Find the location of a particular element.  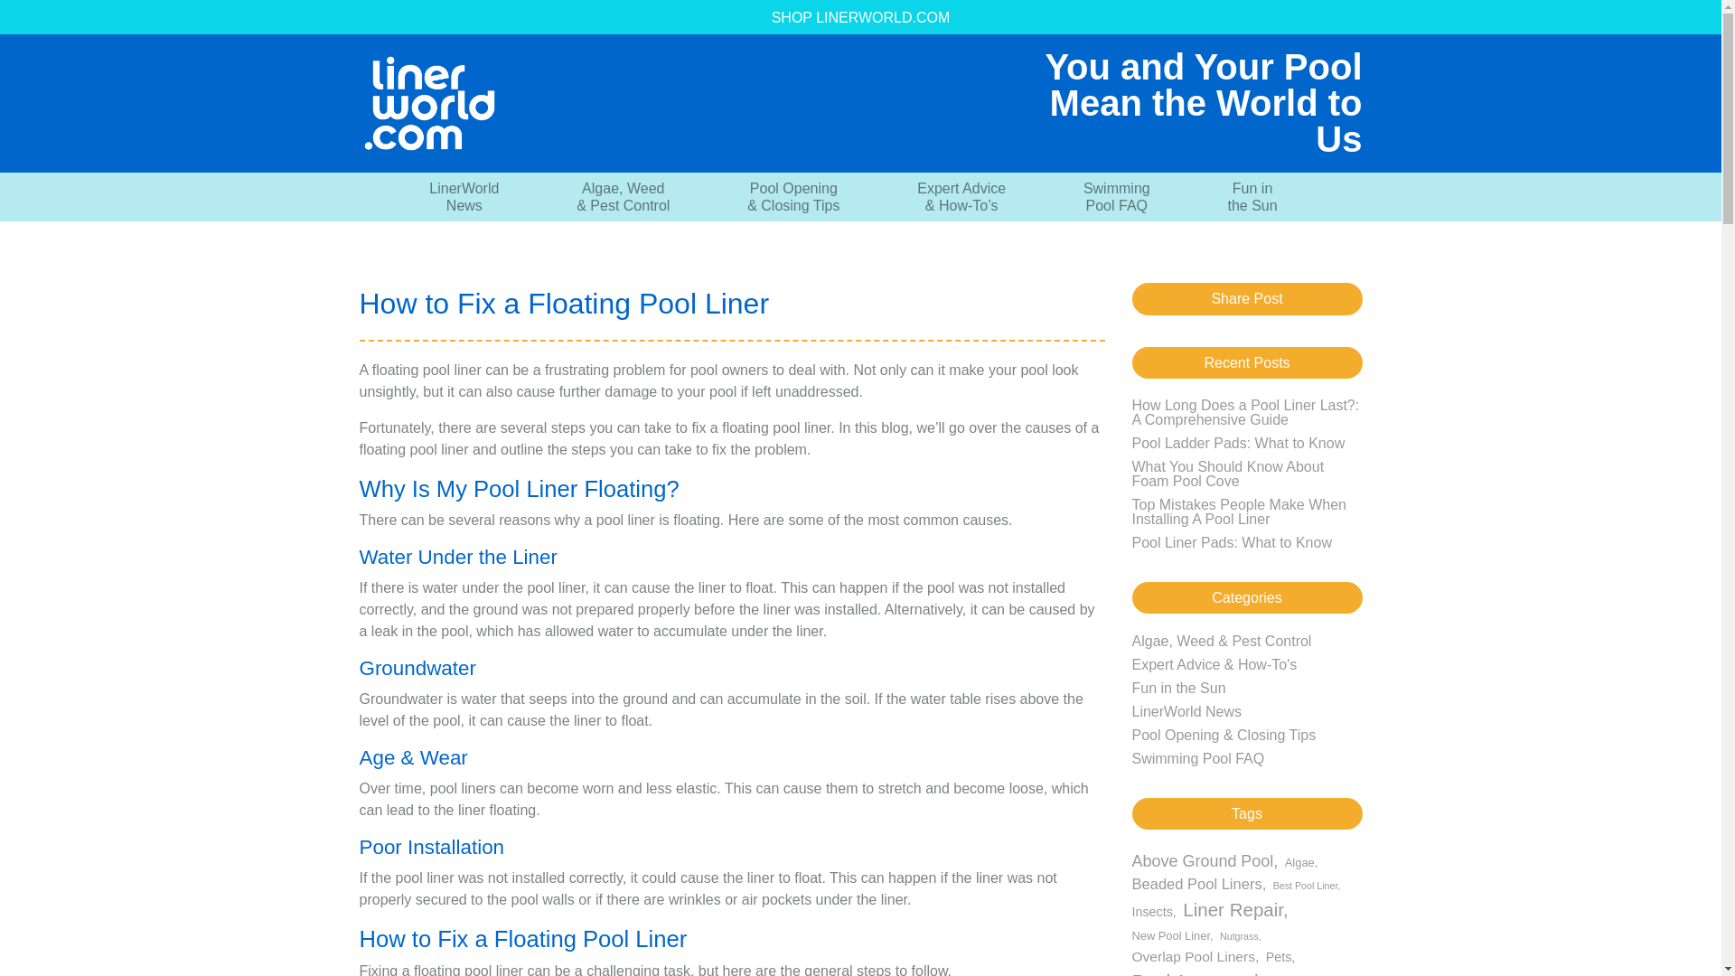

How Long Does a Pool Liner Last?: A Comprehensive Guide is located at coordinates (464, 197).